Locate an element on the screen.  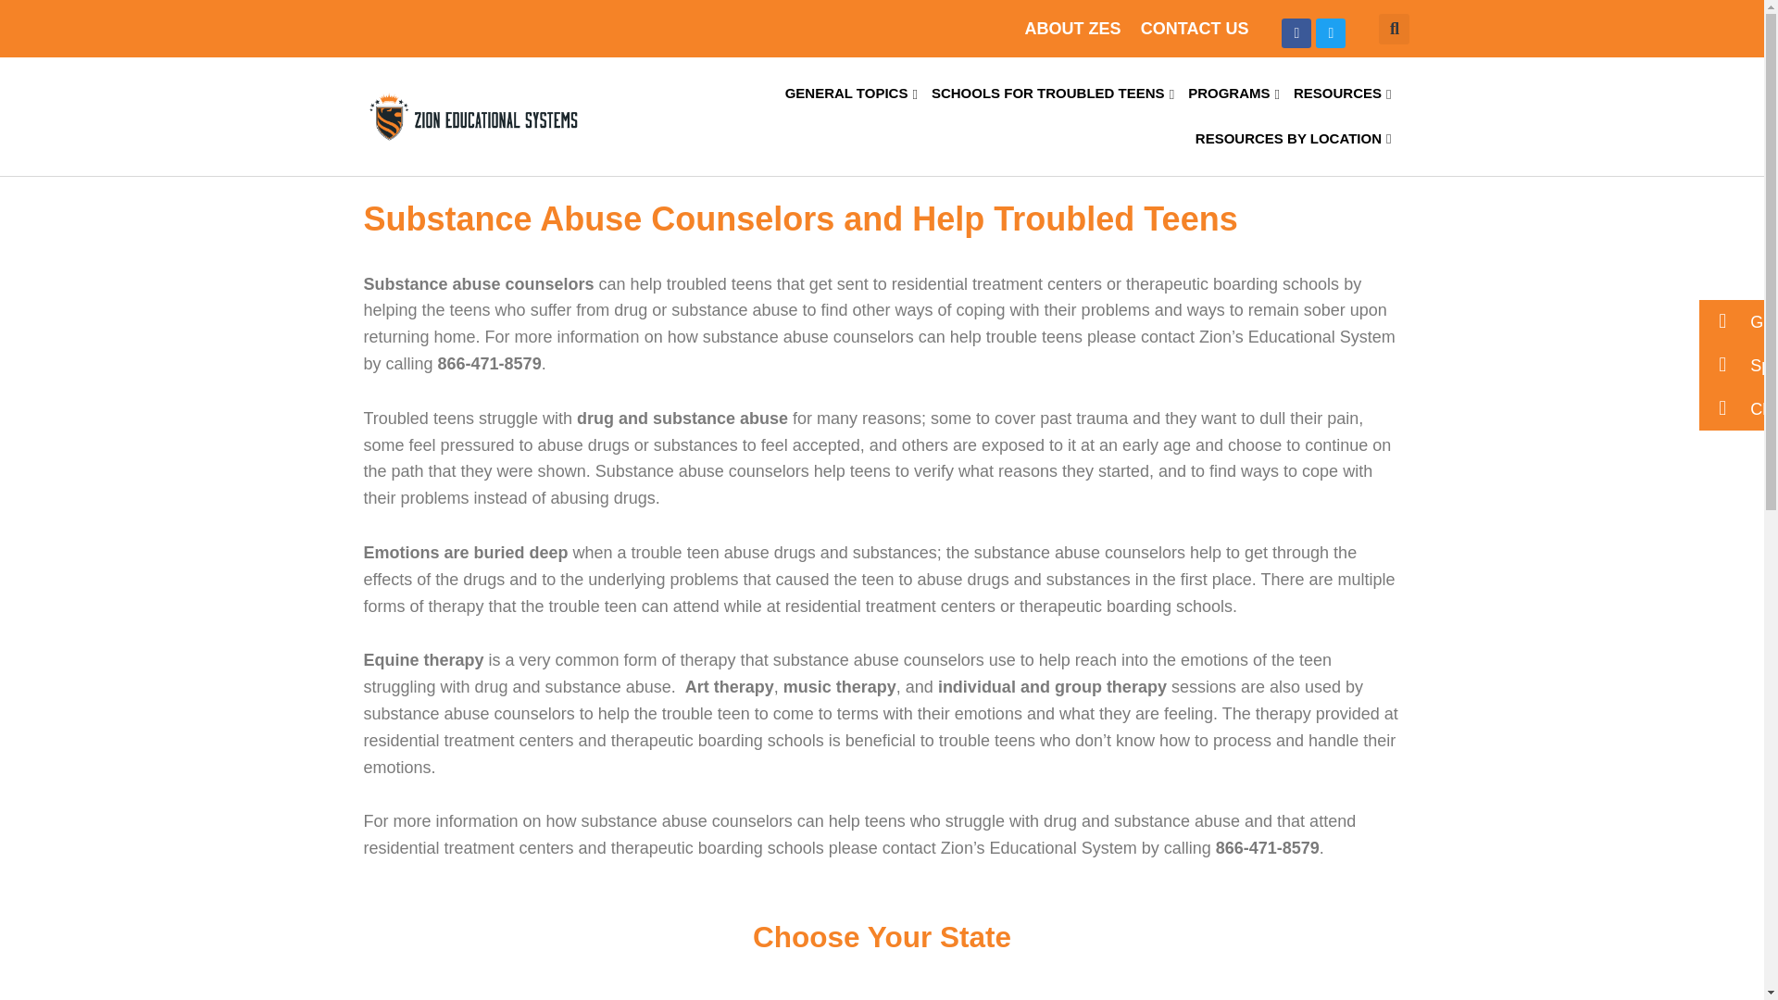
CONTACT US is located at coordinates (1195, 28).